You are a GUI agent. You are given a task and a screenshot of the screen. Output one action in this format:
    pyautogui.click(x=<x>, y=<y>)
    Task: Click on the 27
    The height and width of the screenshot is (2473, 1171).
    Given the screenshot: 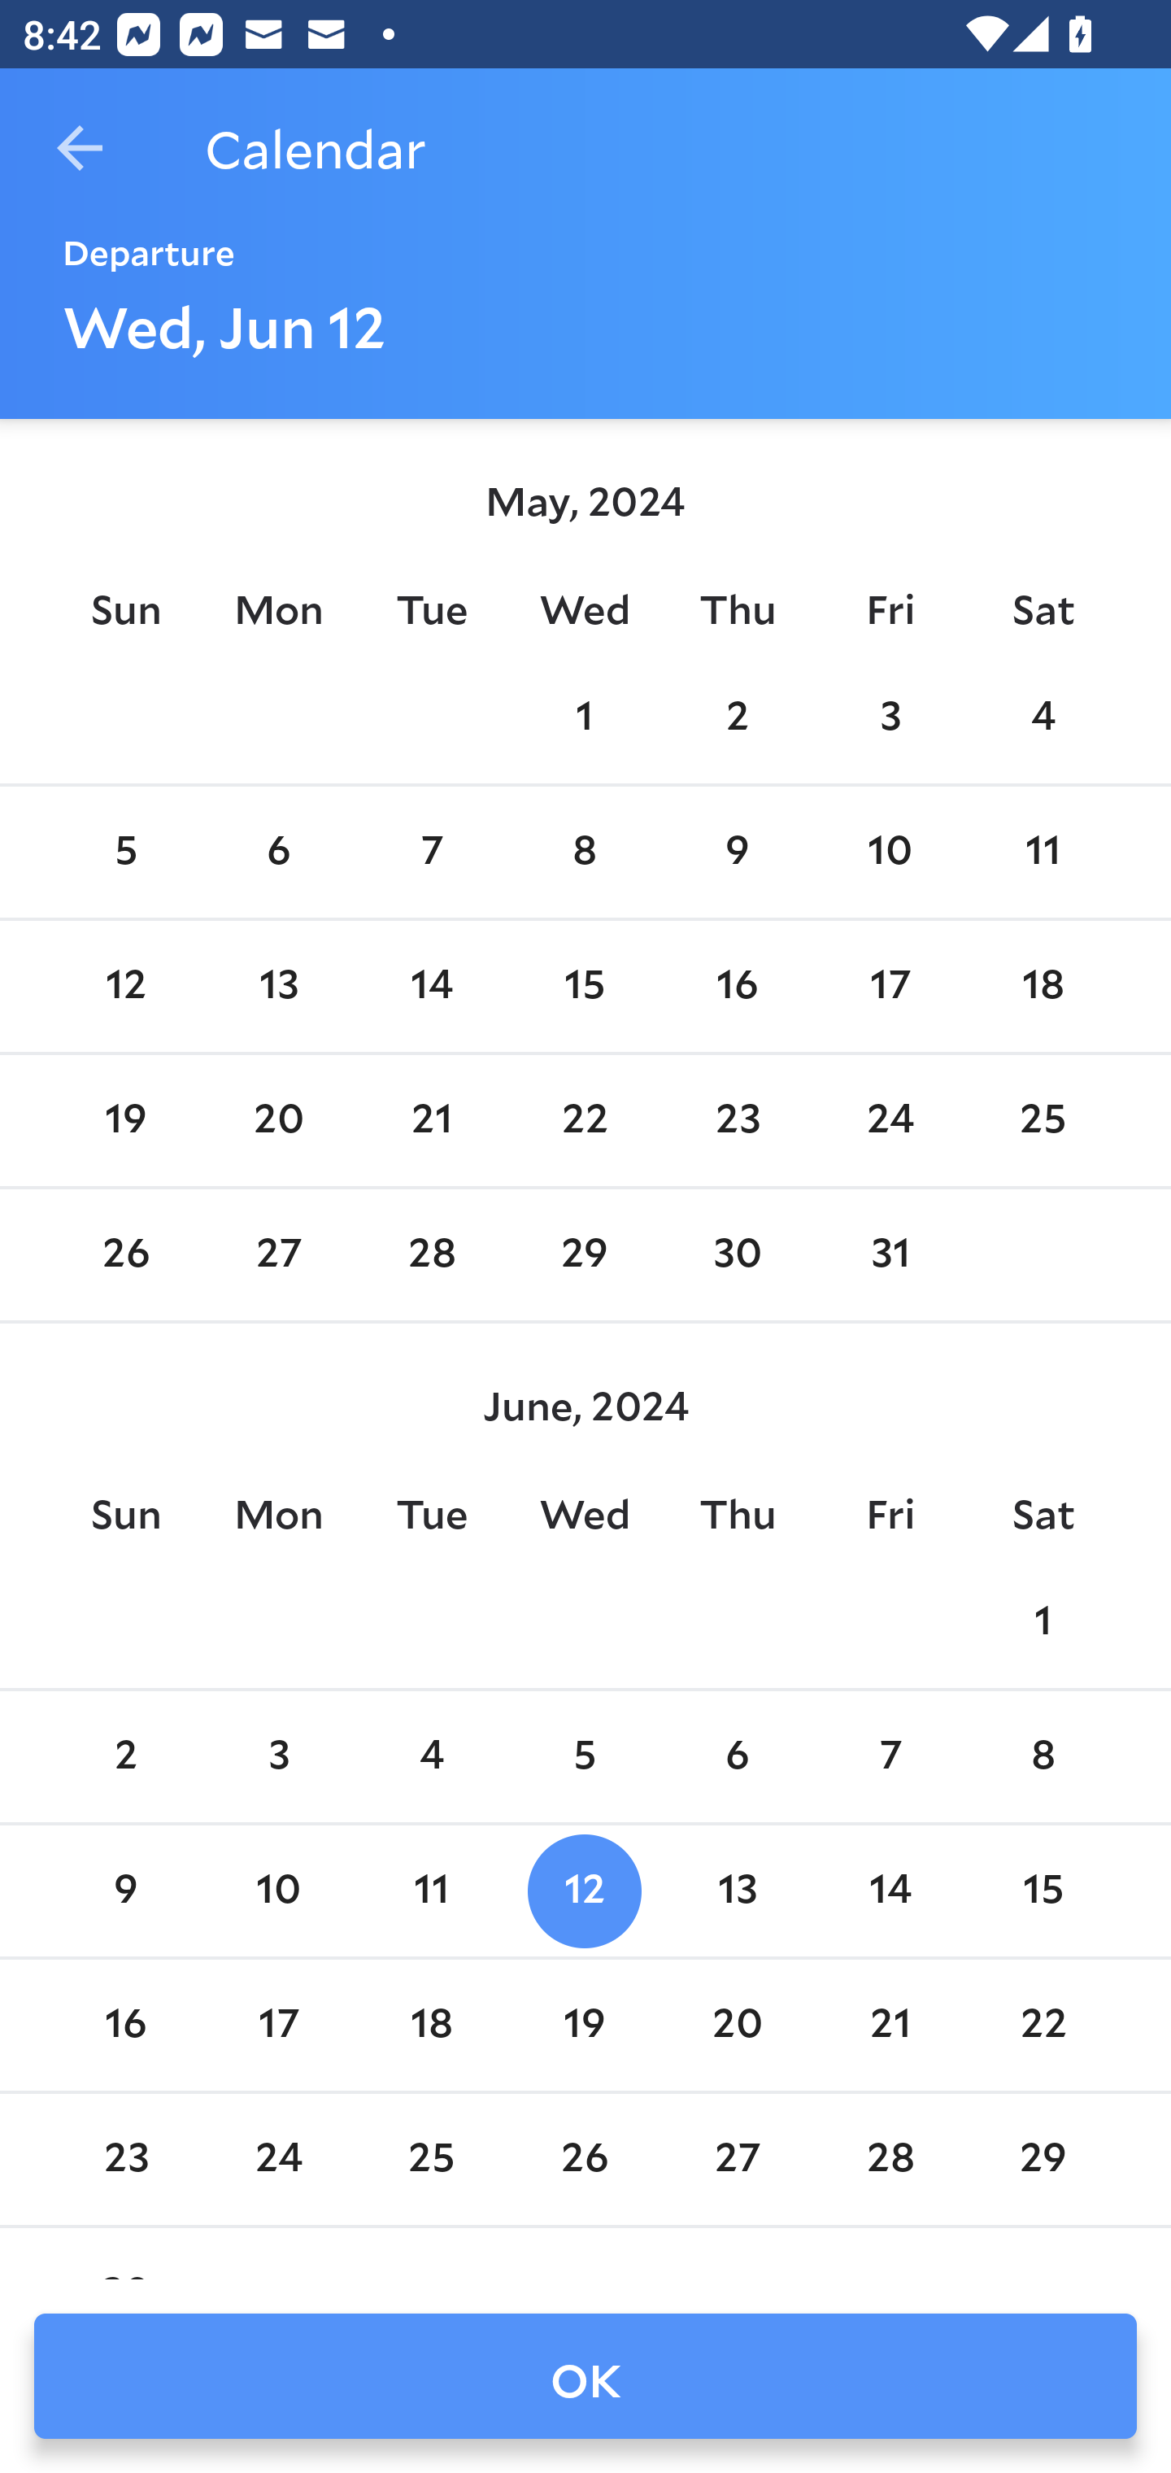 What is the action you would take?
    pyautogui.click(x=737, y=2159)
    